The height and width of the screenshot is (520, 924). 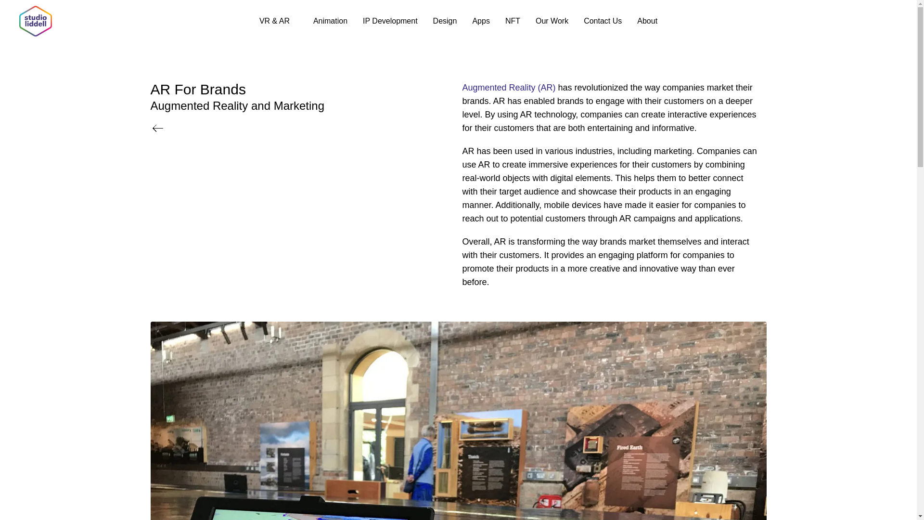 I want to click on IP Development, so click(x=390, y=21).